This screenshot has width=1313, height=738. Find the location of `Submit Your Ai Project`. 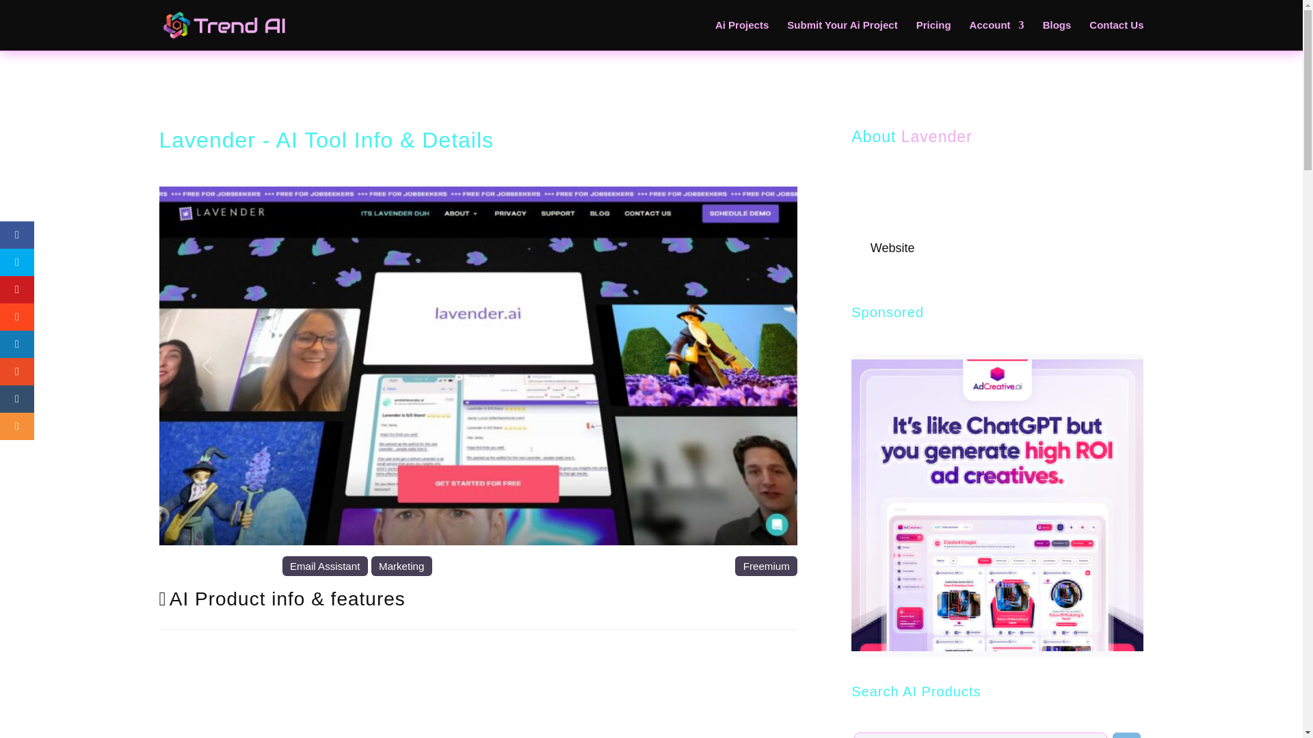

Submit Your Ai Project is located at coordinates (841, 36).